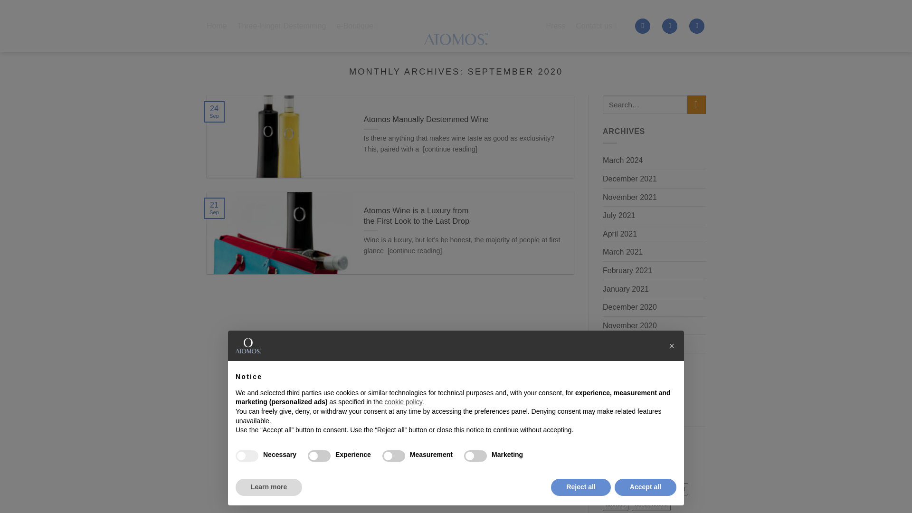 This screenshot has width=912, height=513. I want to click on December 2021, so click(629, 179).